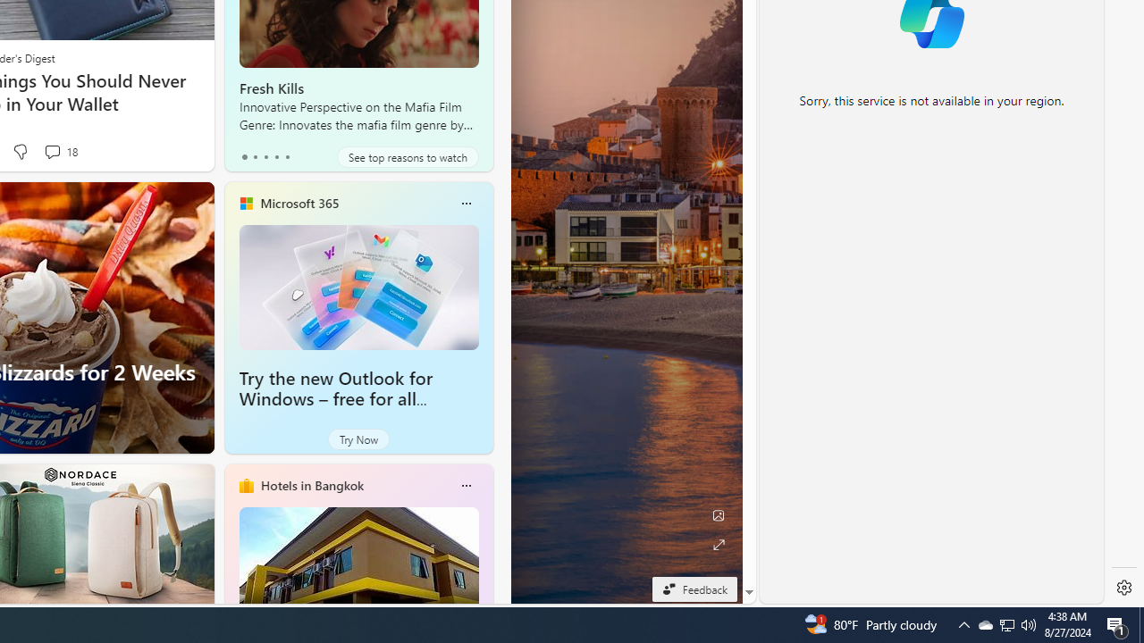  Describe the element at coordinates (408, 157) in the screenshot. I see `See top reasons to watch` at that location.